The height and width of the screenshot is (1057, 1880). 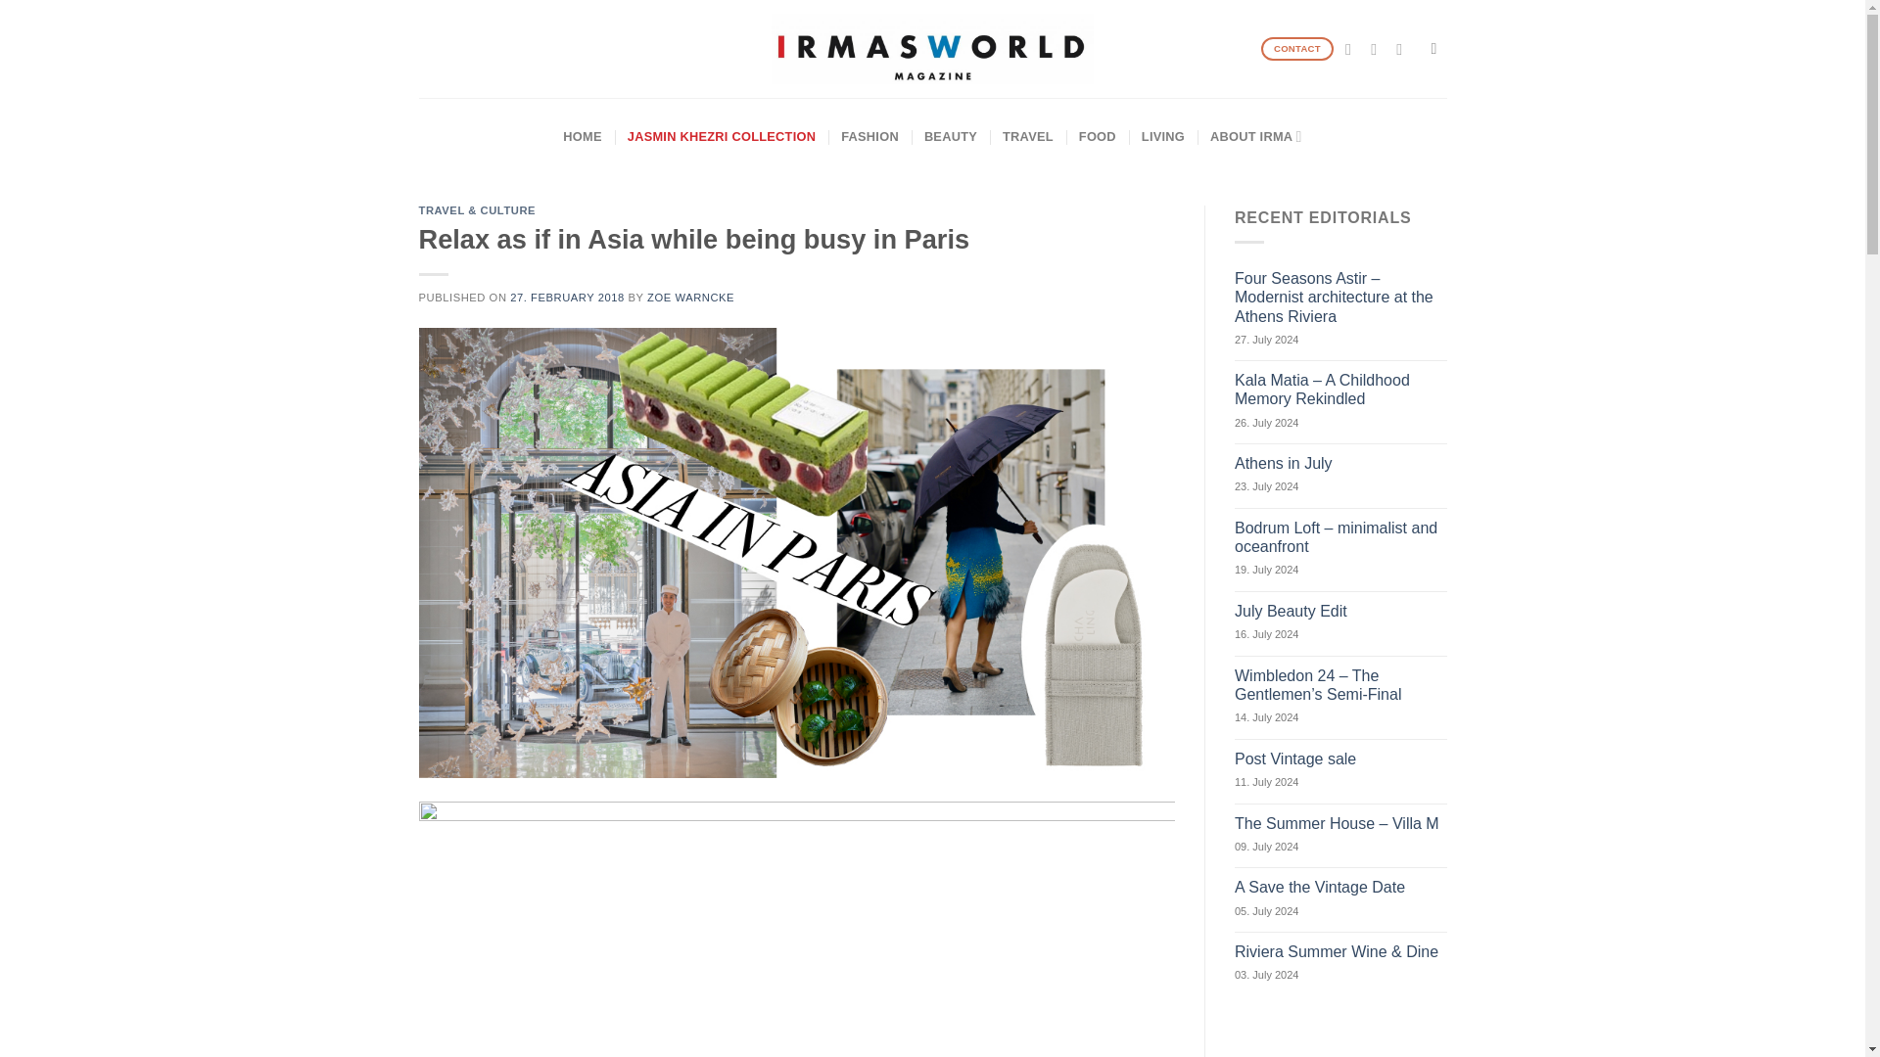 I want to click on Athens in July, so click(x=1341, y=463).